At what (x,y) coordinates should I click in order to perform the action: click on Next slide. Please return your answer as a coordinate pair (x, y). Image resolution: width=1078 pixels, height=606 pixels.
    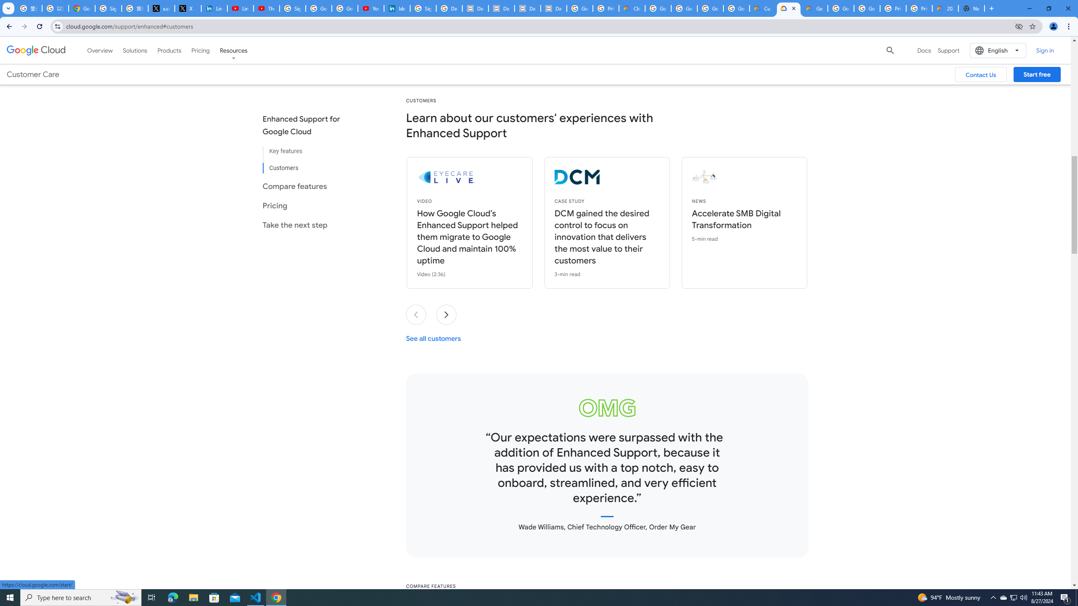
    Looking at the image, I should click on (446, 315).